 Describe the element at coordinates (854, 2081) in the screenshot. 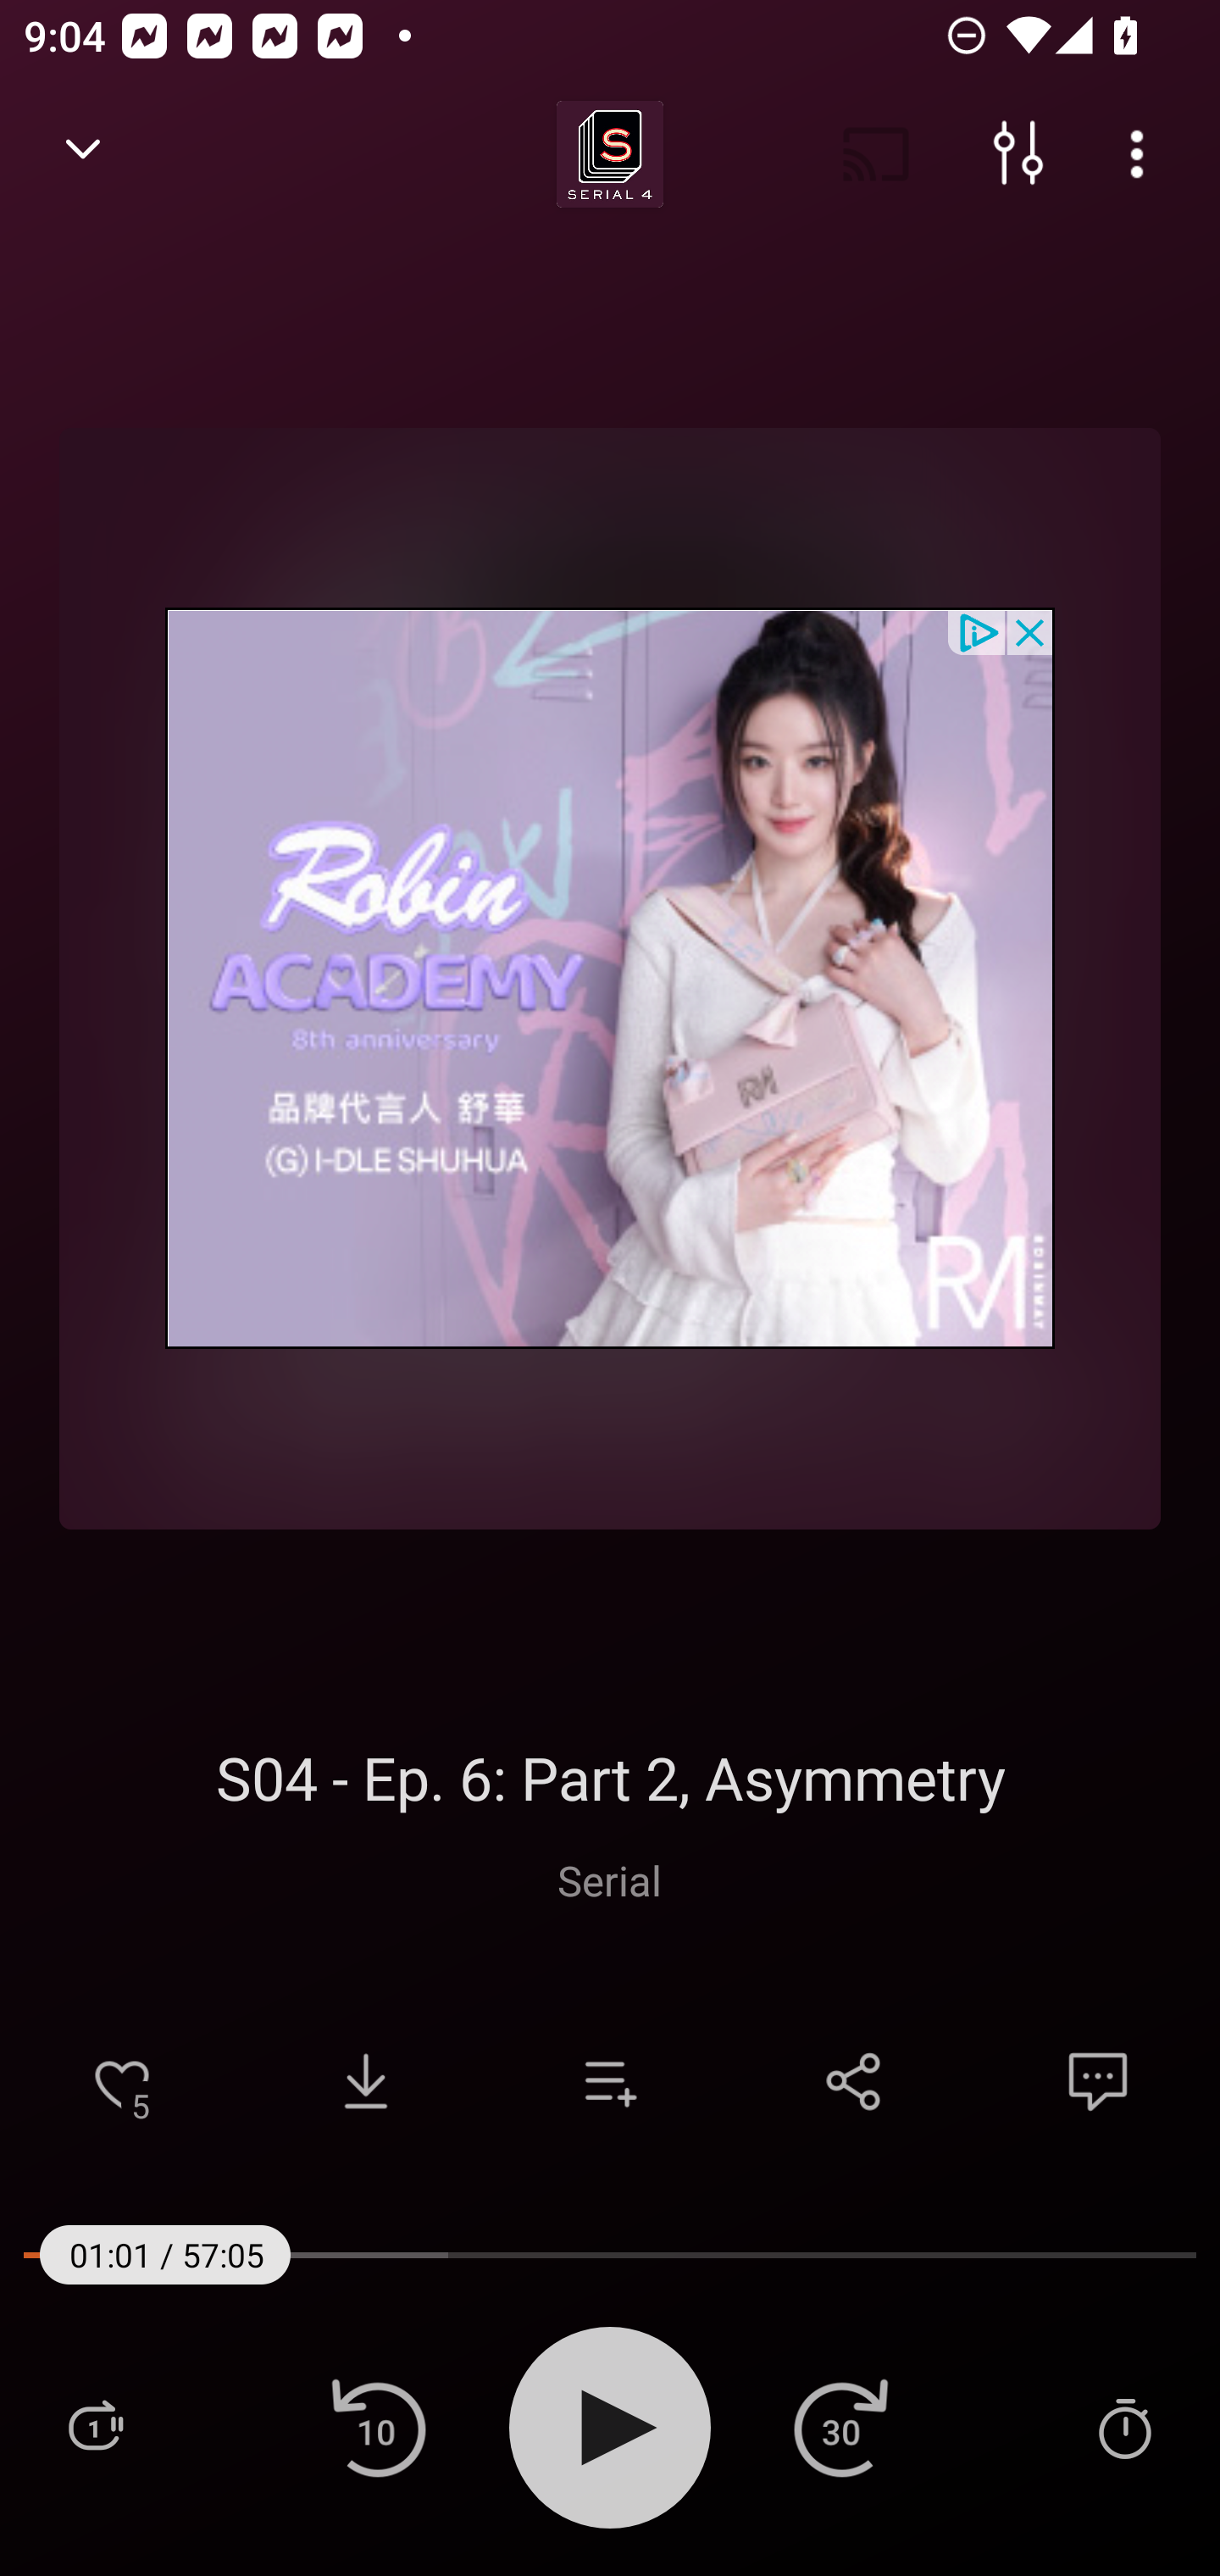

I see `Share` at that location.